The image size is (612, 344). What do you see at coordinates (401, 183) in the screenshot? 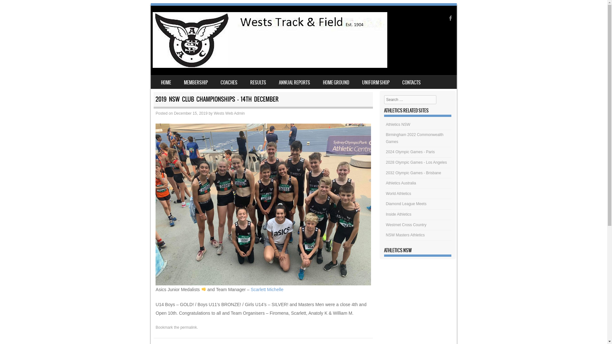
I see `Athletics Australia` at bounding box center [401, 183].